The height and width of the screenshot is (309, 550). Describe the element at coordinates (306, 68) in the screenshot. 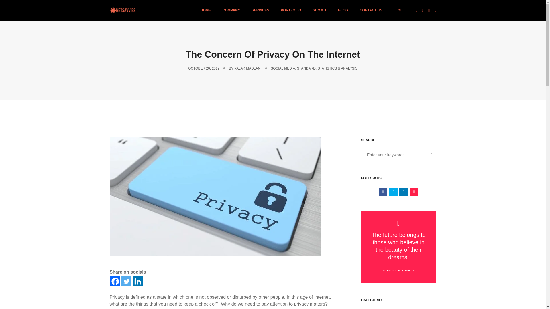

I see `STANDARD` at that location.